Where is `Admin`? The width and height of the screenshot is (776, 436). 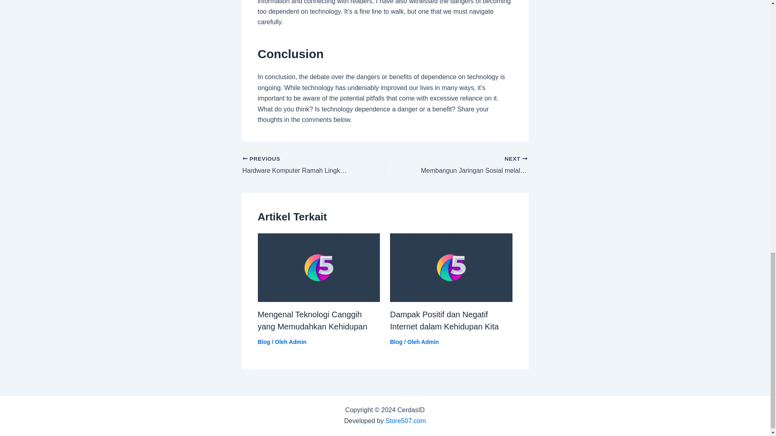 Admin is located at coordinates (297, 342).